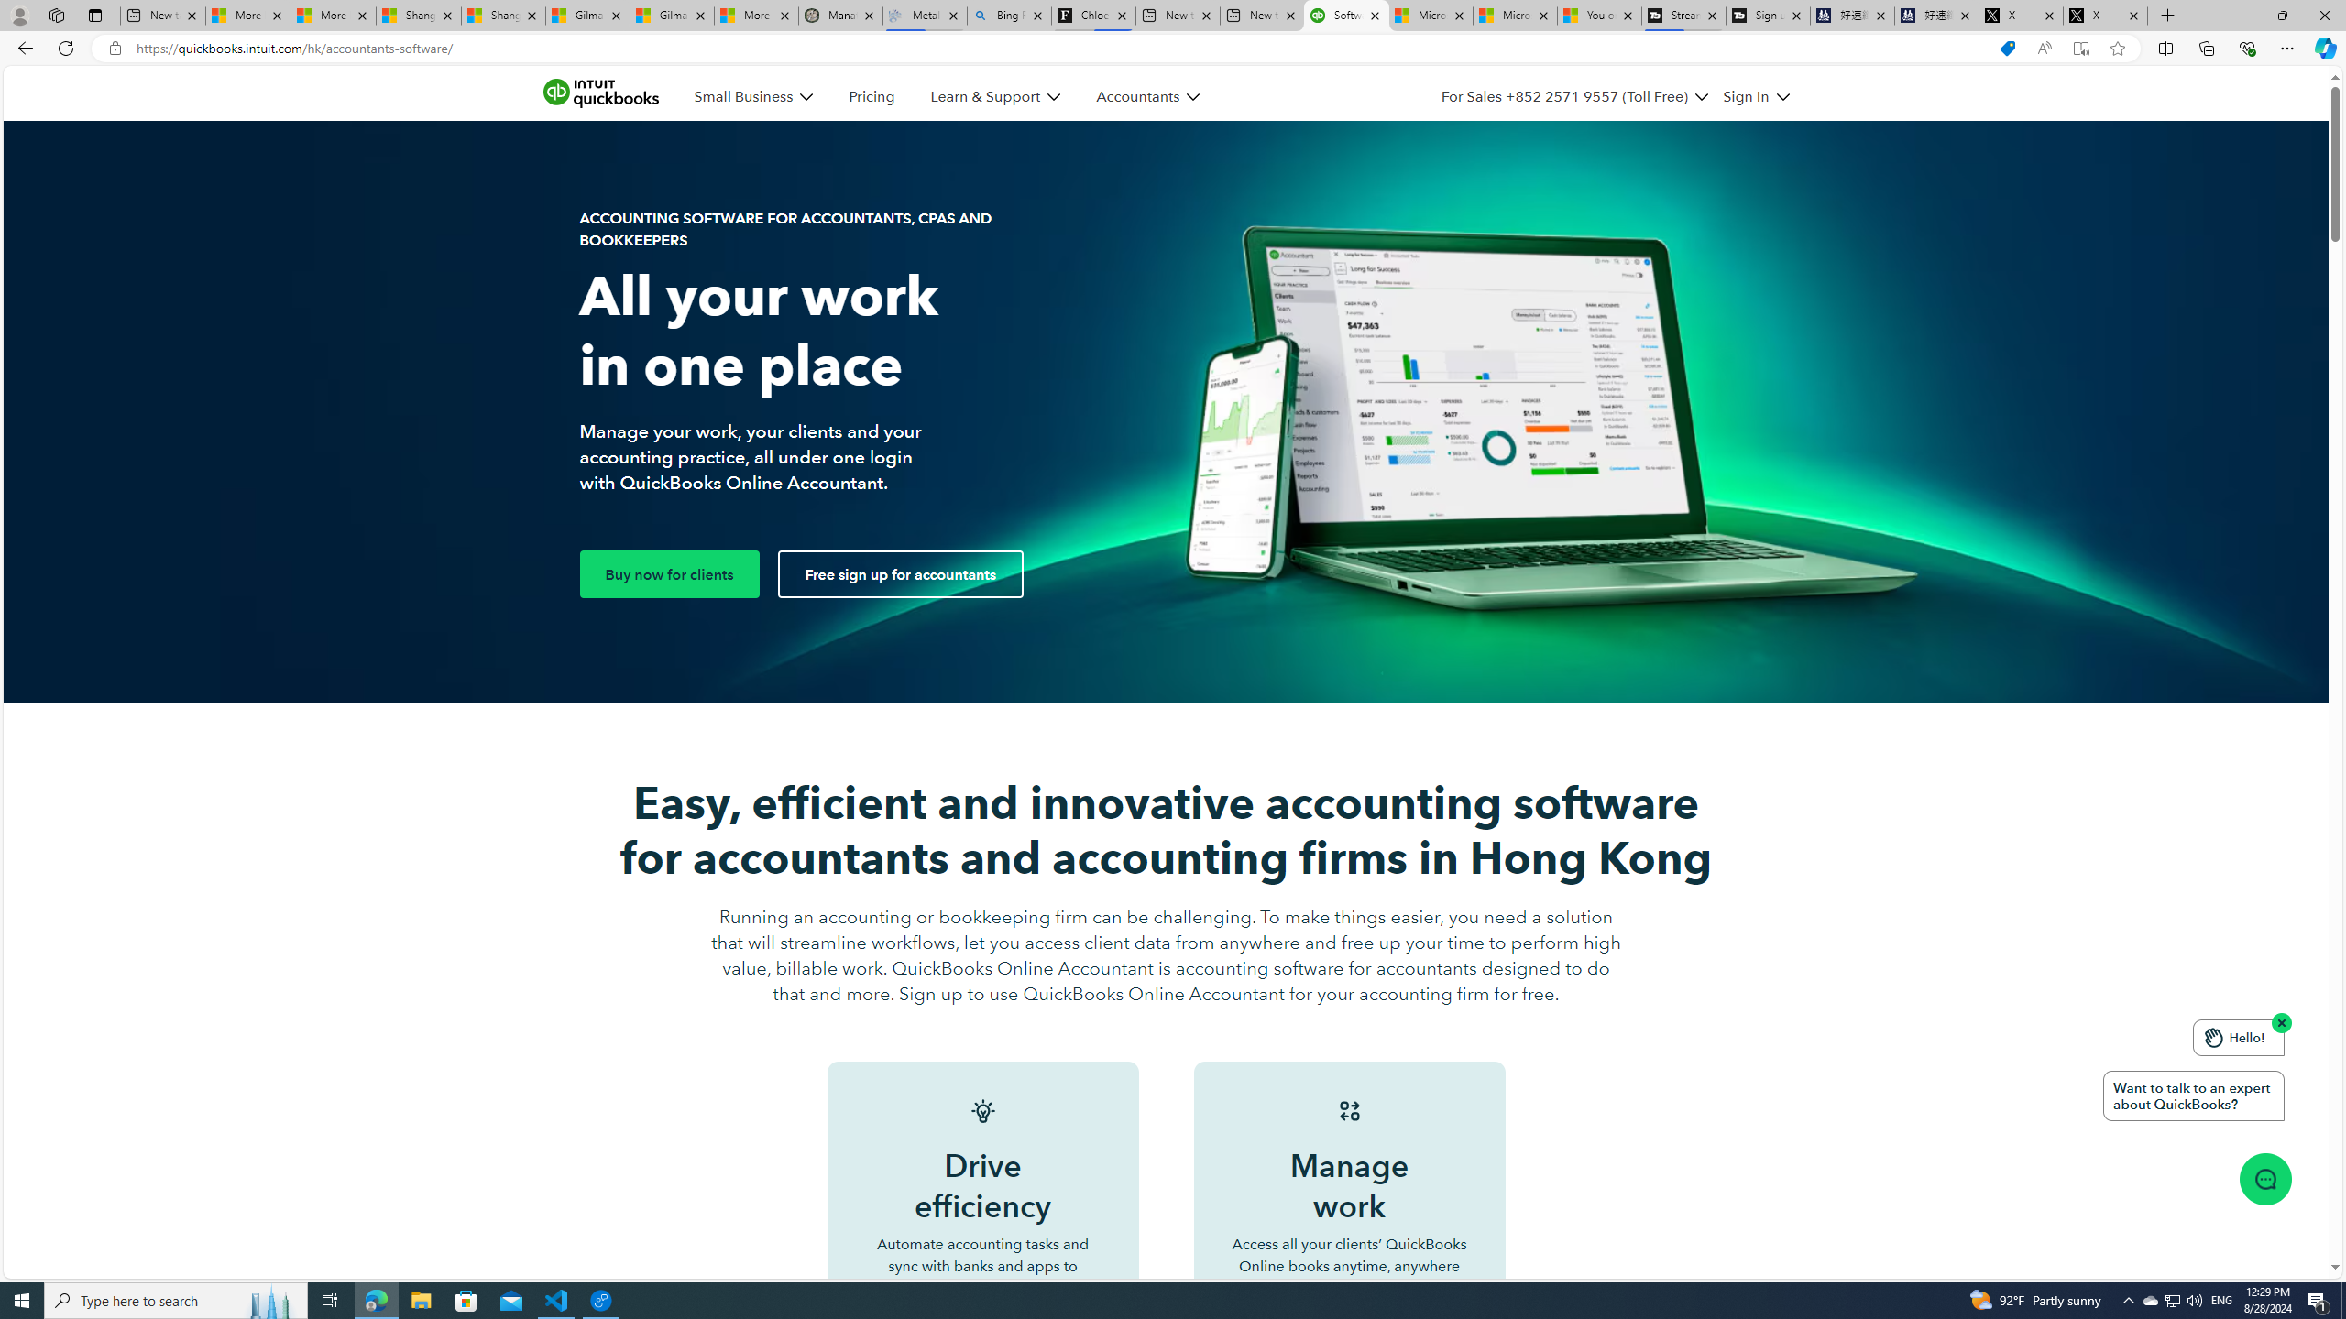 The width and height of the screenshot is (2346, 1319). Describe the element at coordinates (743, 97) in the screenshot. I see `Small Business` at that location.